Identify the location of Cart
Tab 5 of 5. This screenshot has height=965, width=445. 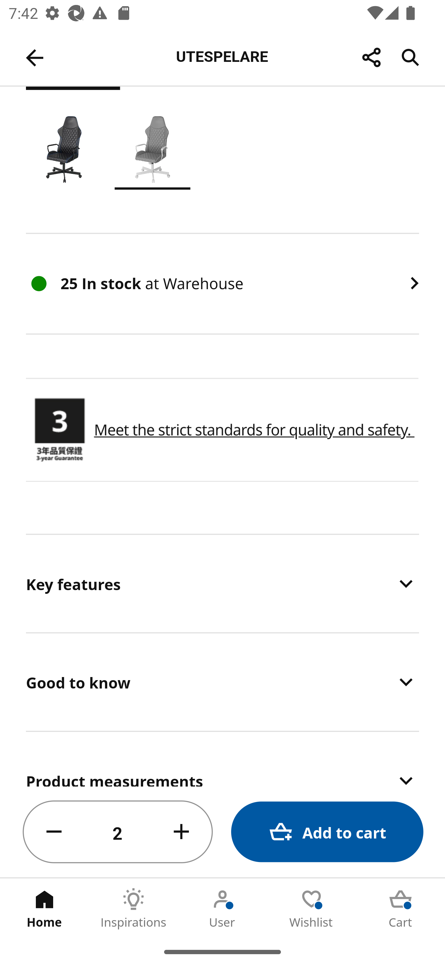
(400, 908).